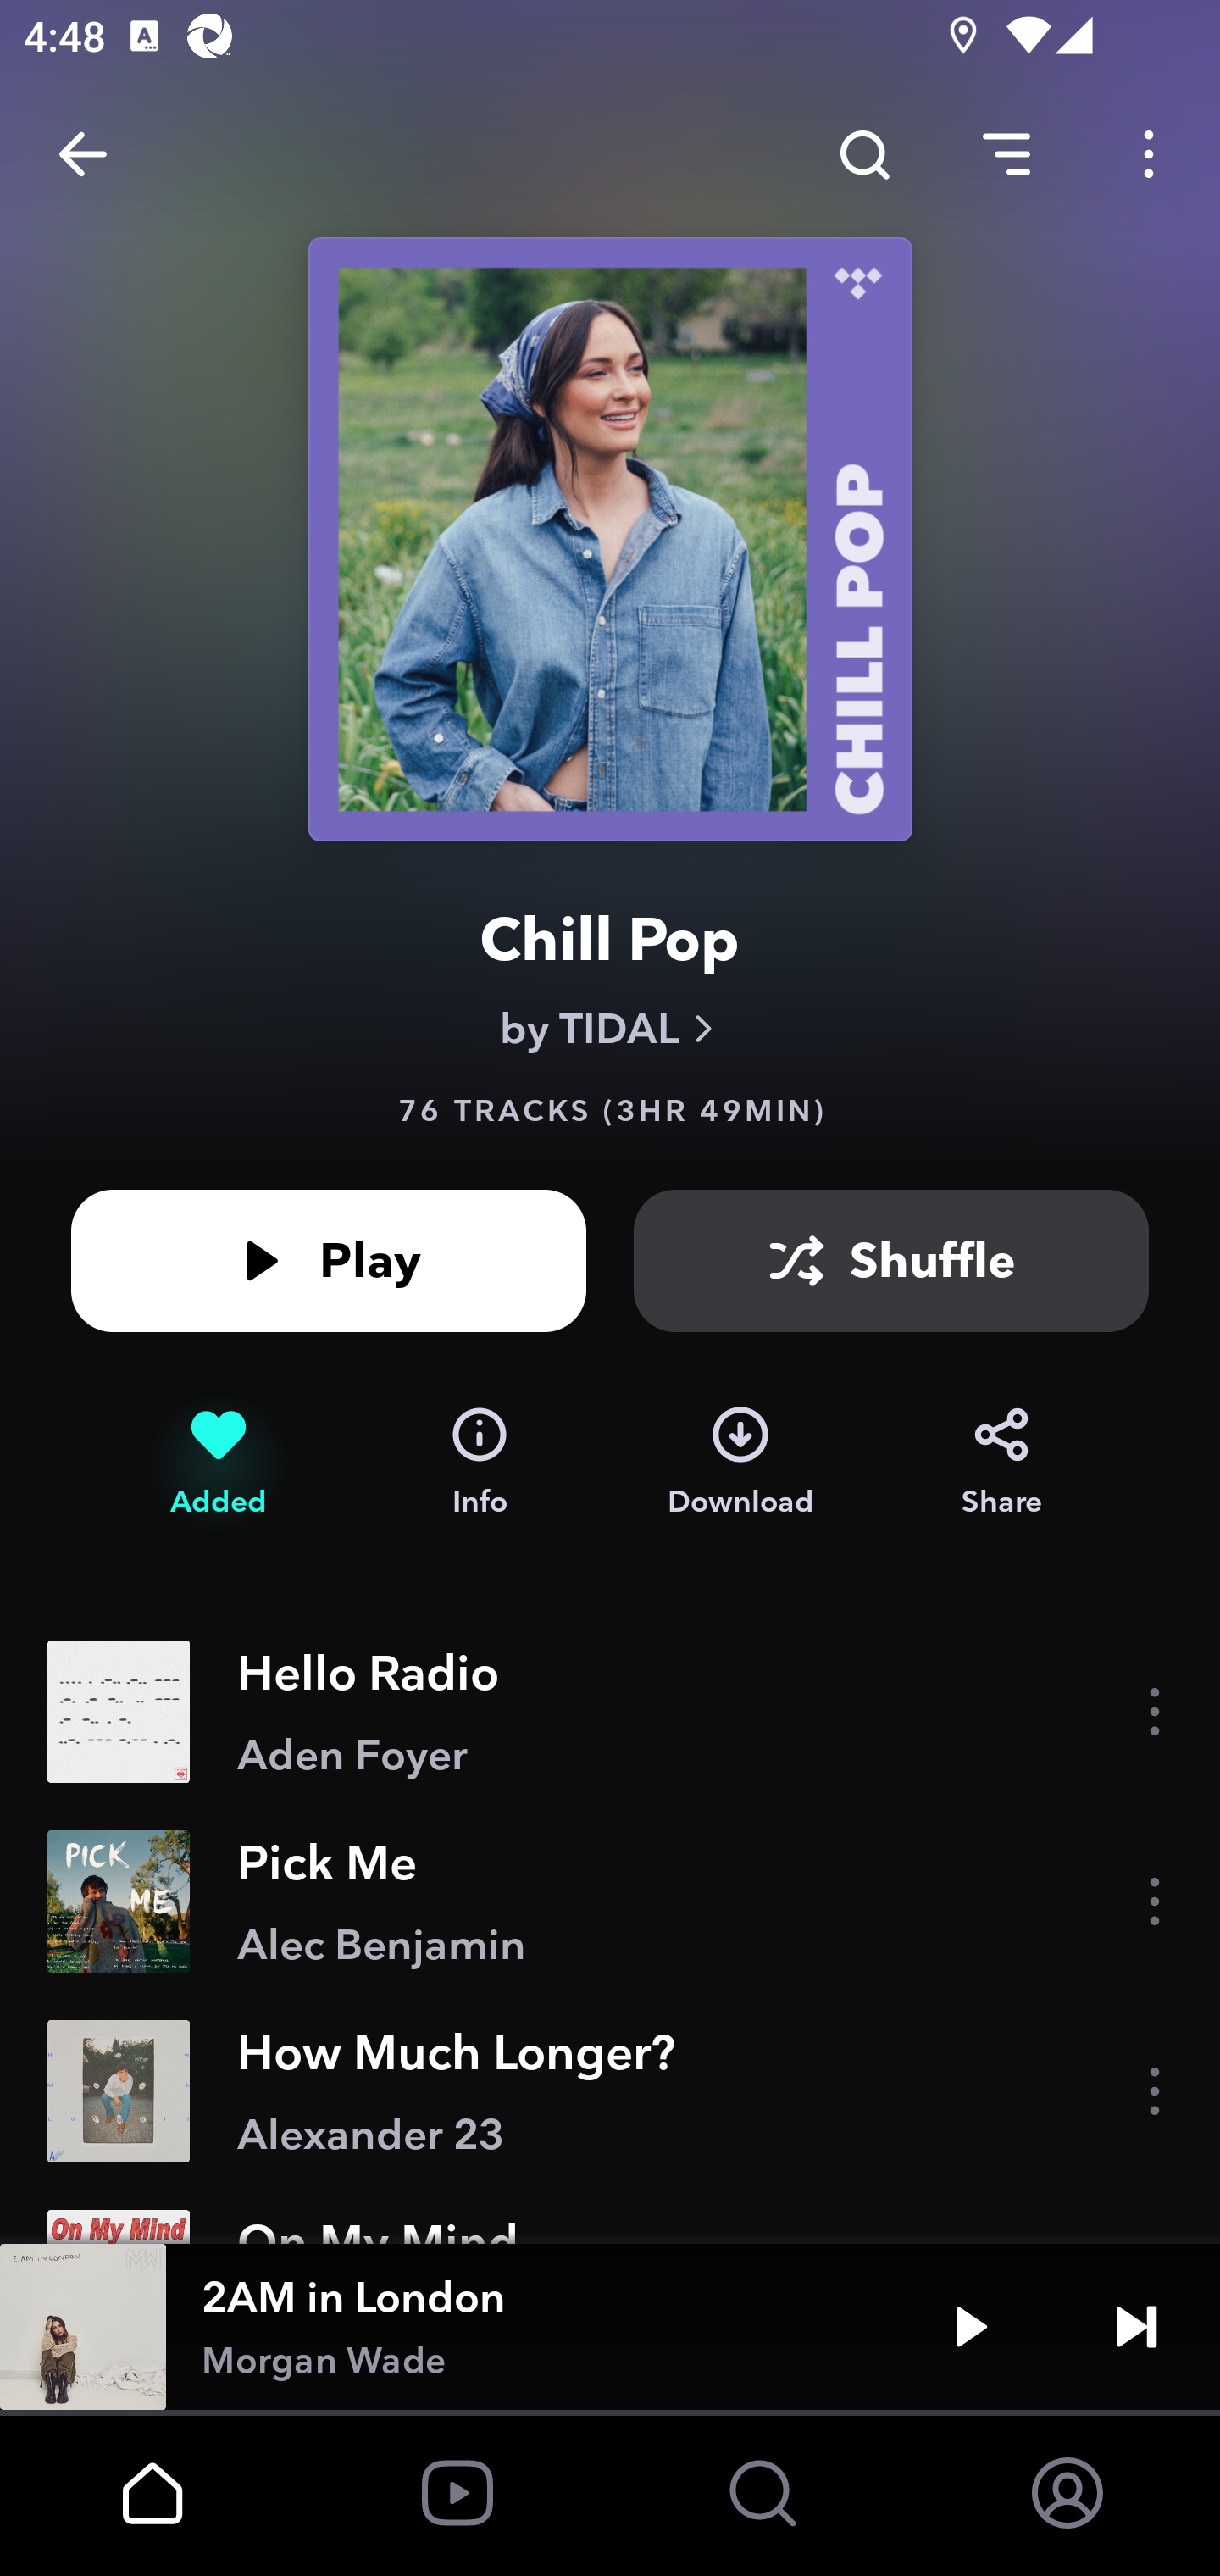 The image size is (1220, 2576). What do you see at coordinates (891, 1261) in the screenshot?
I see `Shuffle` at bounding box center [891, 1261].